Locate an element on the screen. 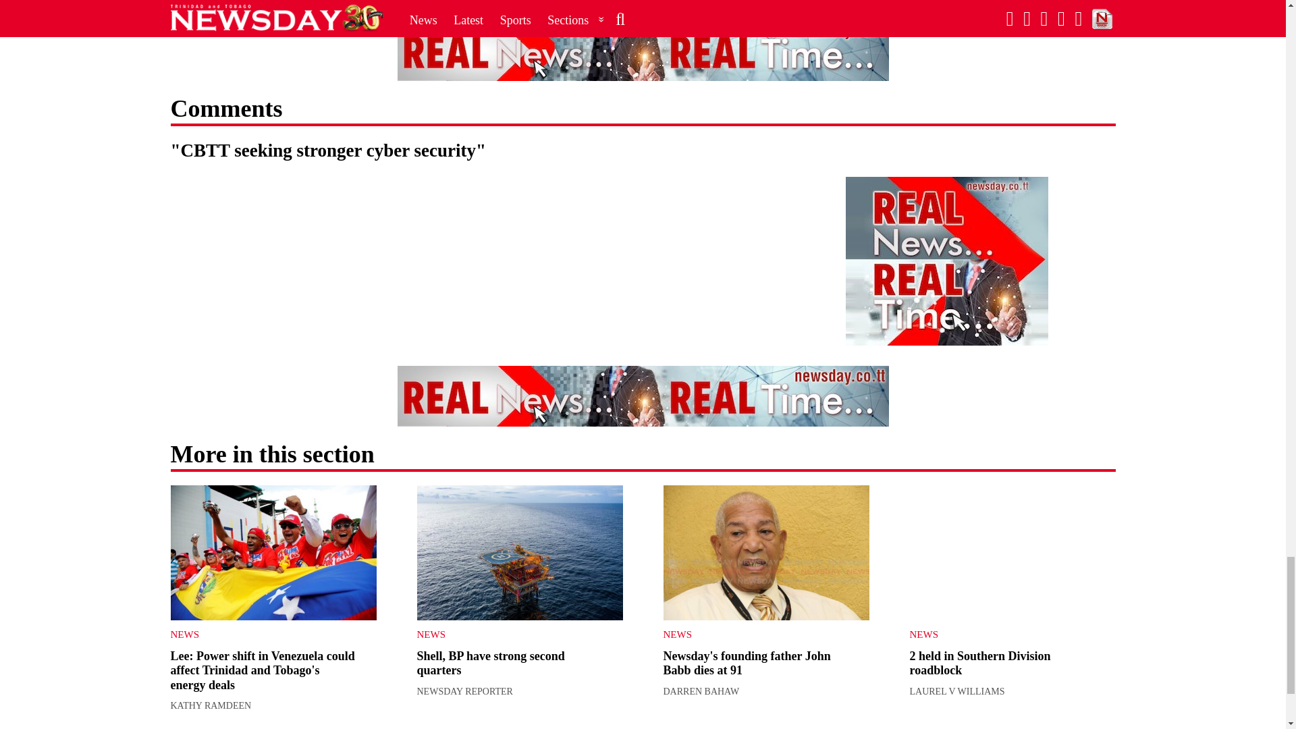 The height and width of the screenshot is (729, 1296). NEWS is located at coordinates (262, 634).